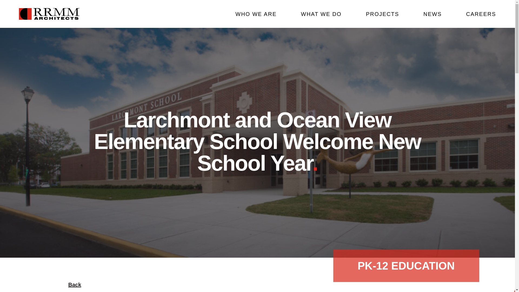 The height and width of the screenshot is (292, 519). Describe the element at coordinates (432, 14) in the screenshot. I see `NEWS` at that location.